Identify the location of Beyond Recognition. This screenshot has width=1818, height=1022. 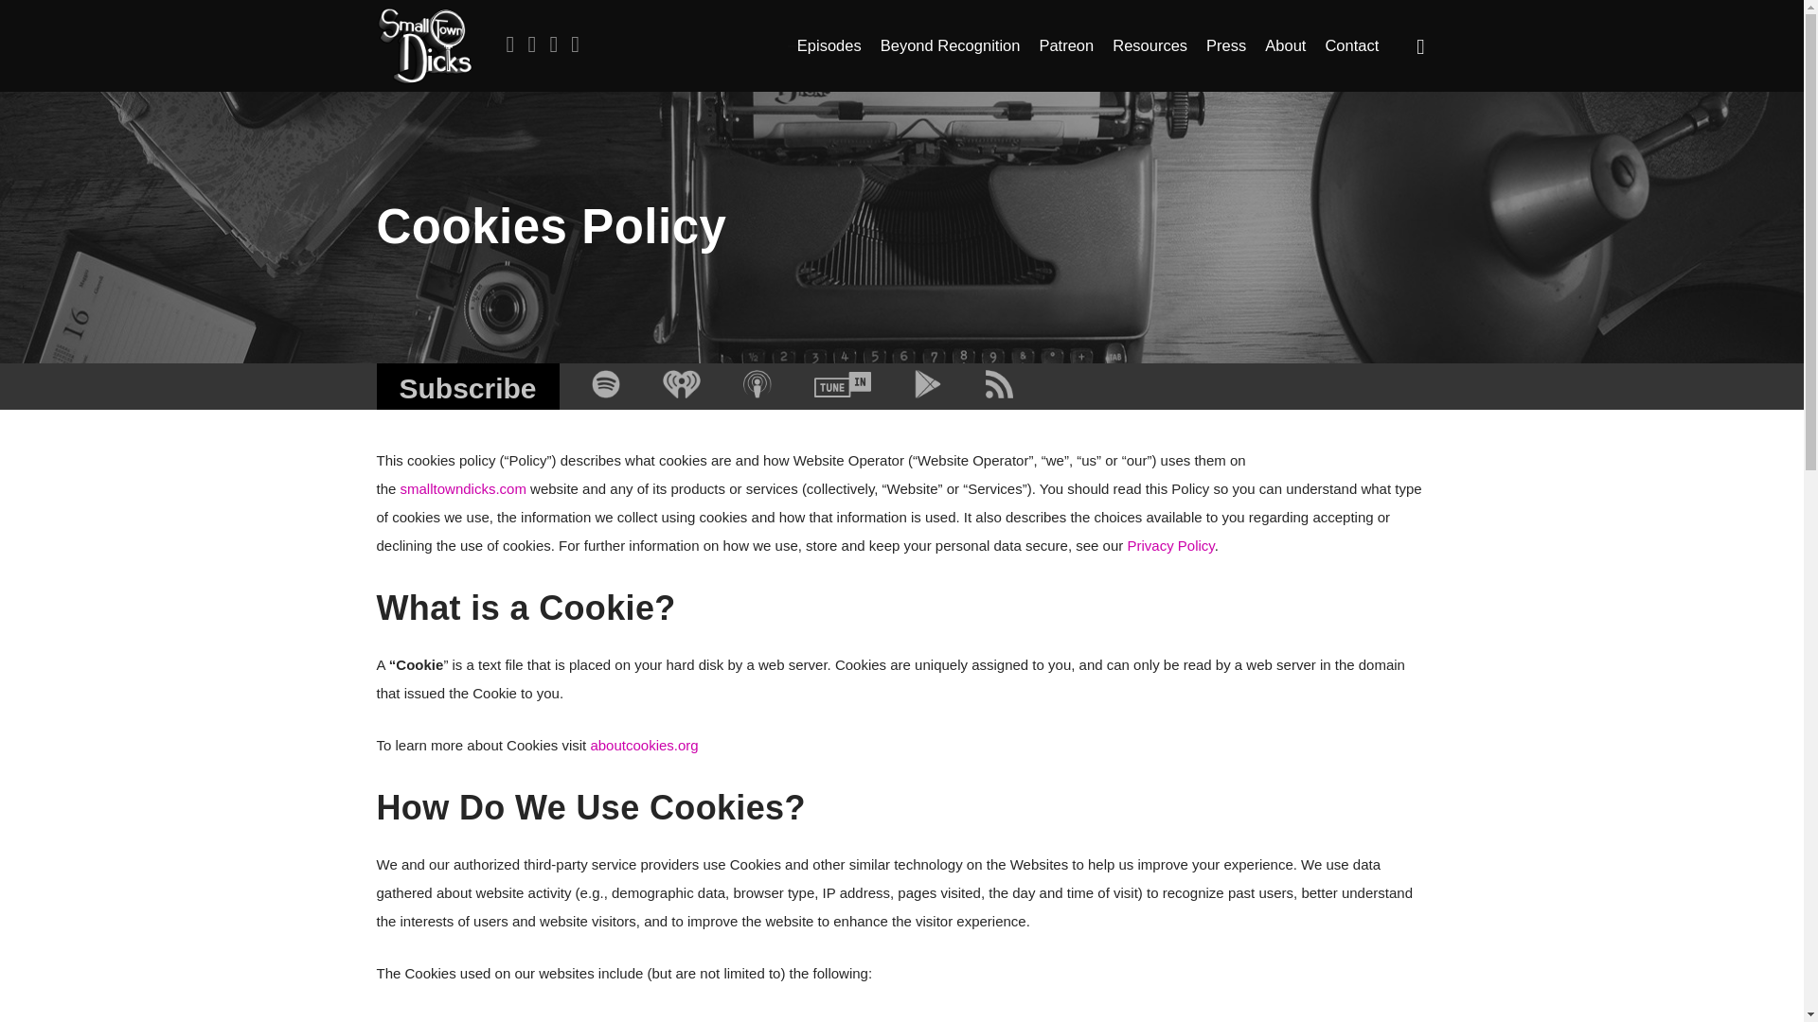
(951, 45).